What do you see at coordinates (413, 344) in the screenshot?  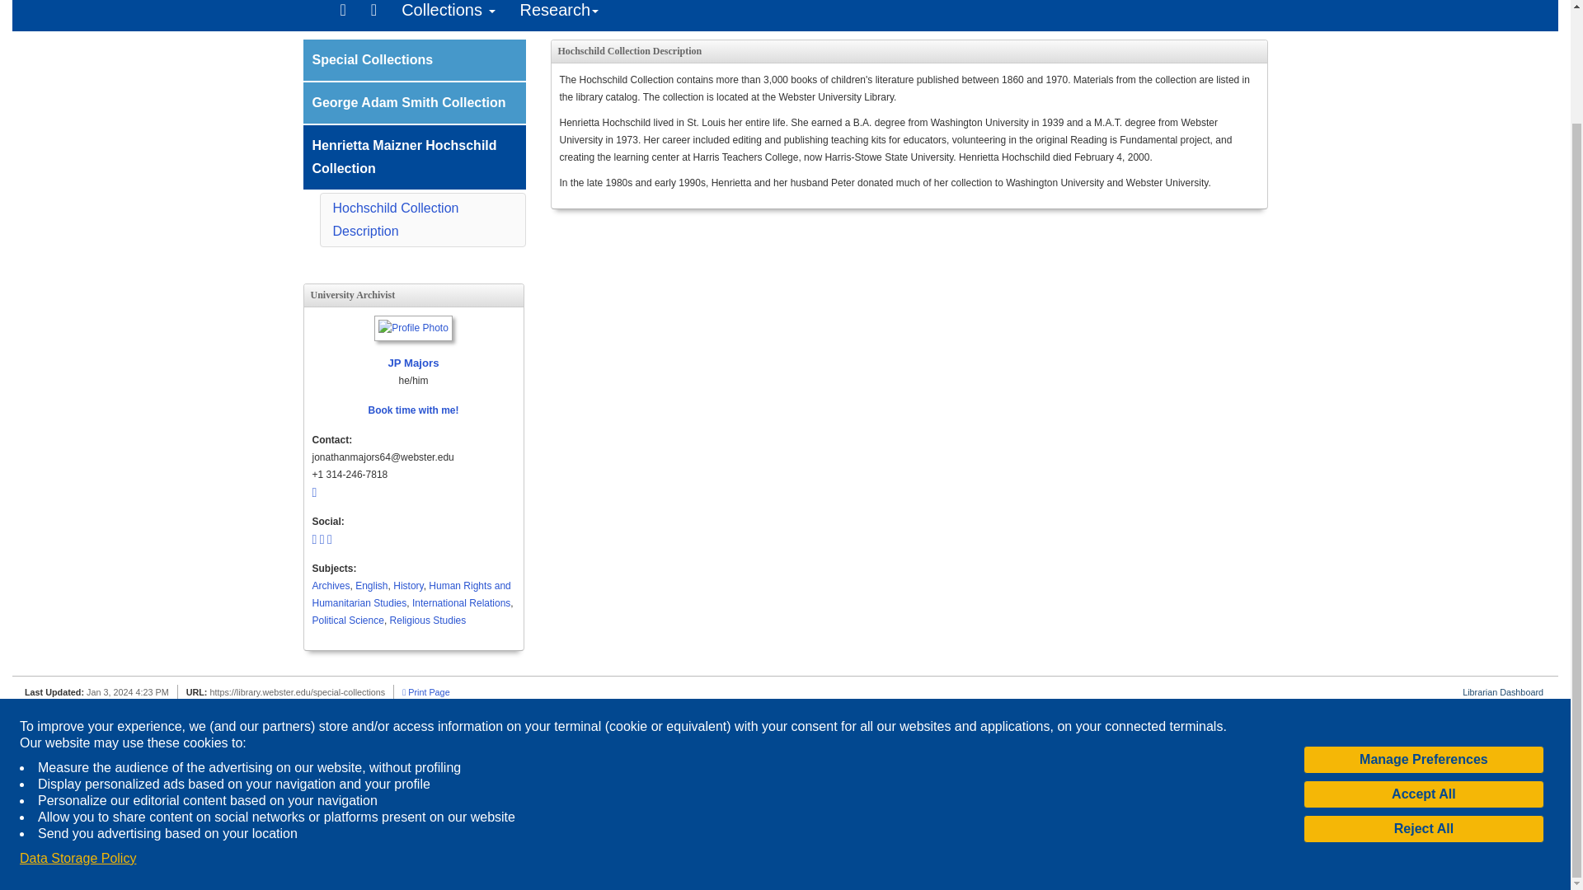 I see `JP Majors` at bounding box center [413, 344].